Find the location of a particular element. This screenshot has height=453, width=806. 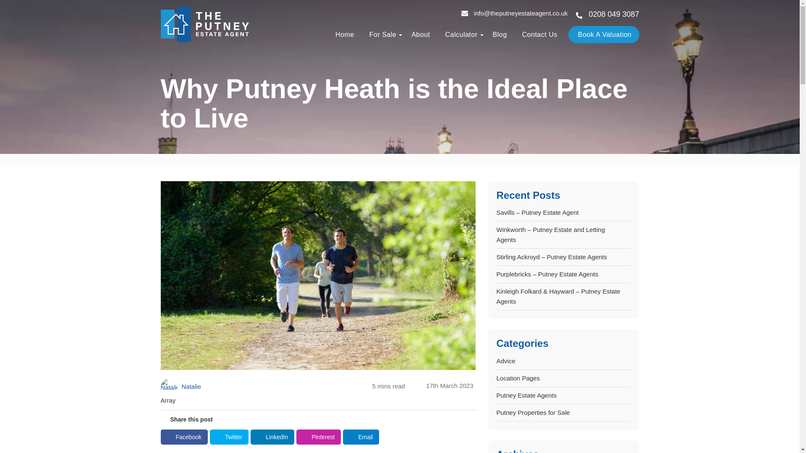

Natalie is located at coordinates (181, 386).